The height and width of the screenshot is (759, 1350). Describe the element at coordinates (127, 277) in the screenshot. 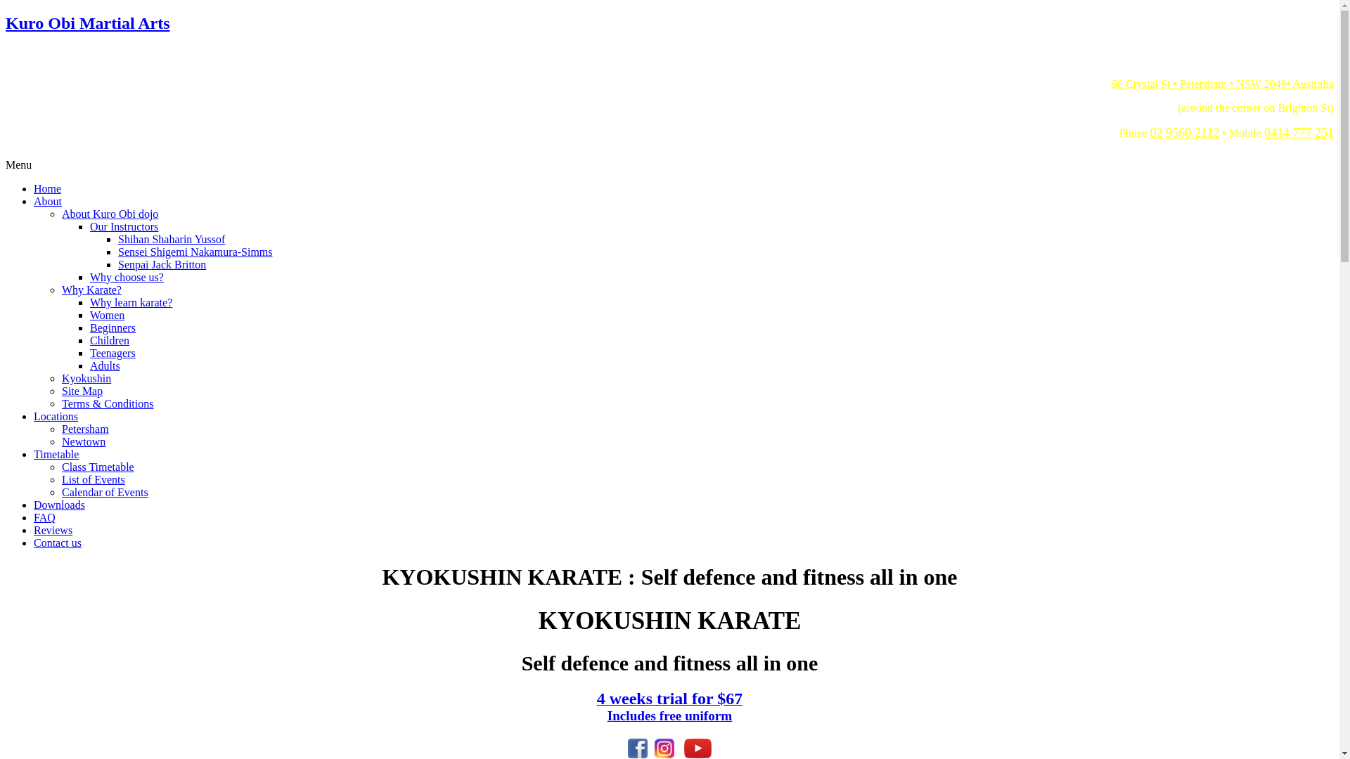

I see `Why choose us?` at that location.